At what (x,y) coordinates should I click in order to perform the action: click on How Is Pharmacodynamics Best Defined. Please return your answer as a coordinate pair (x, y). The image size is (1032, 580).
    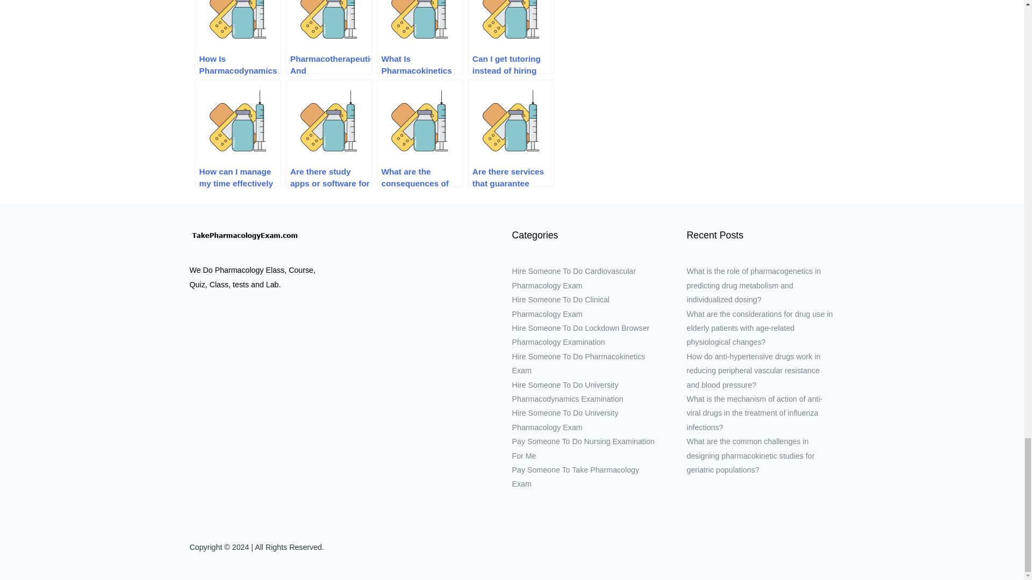
    Looking at the image, I should click on (238, 37).